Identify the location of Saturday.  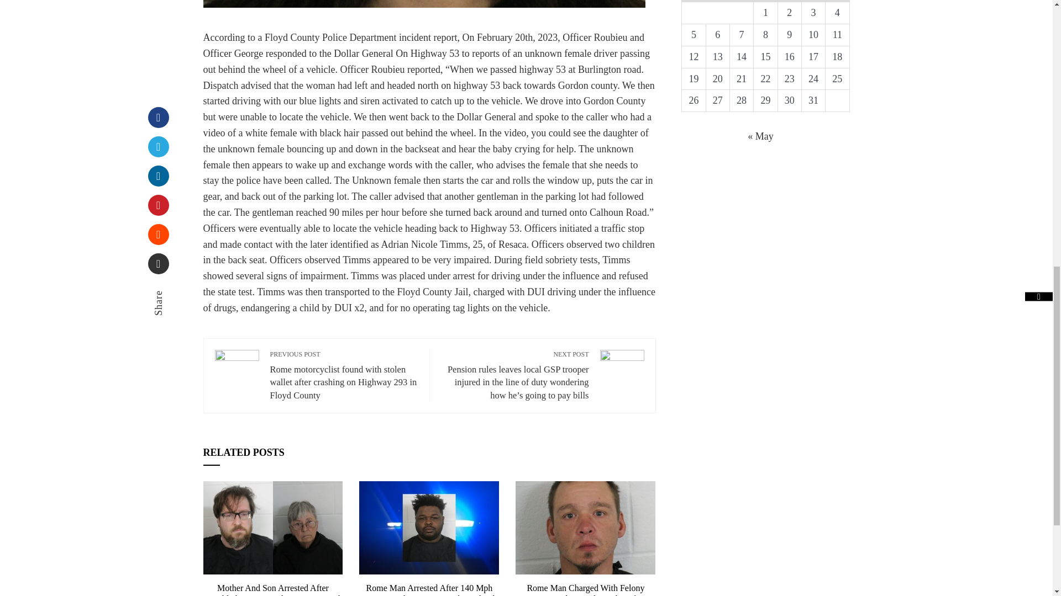
(813, 1).